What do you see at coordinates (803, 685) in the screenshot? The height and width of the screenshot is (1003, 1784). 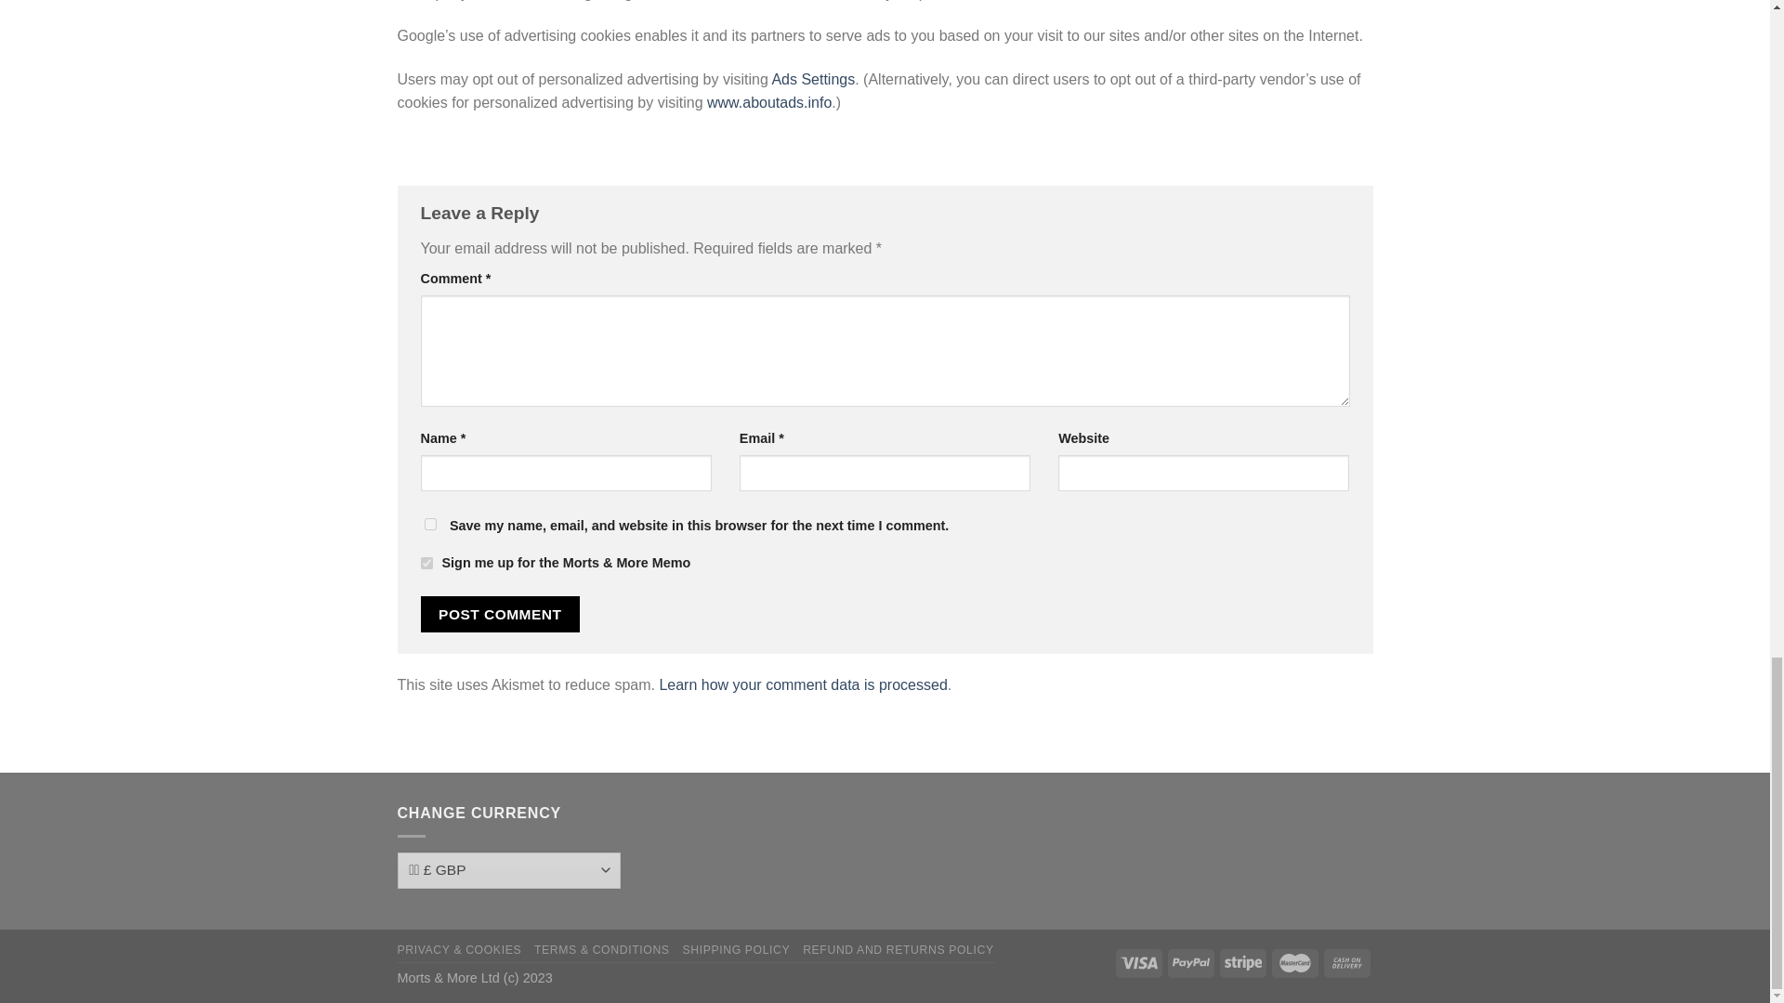 I see `Learn how your comment data is processed` at bounding box center [803, 685].